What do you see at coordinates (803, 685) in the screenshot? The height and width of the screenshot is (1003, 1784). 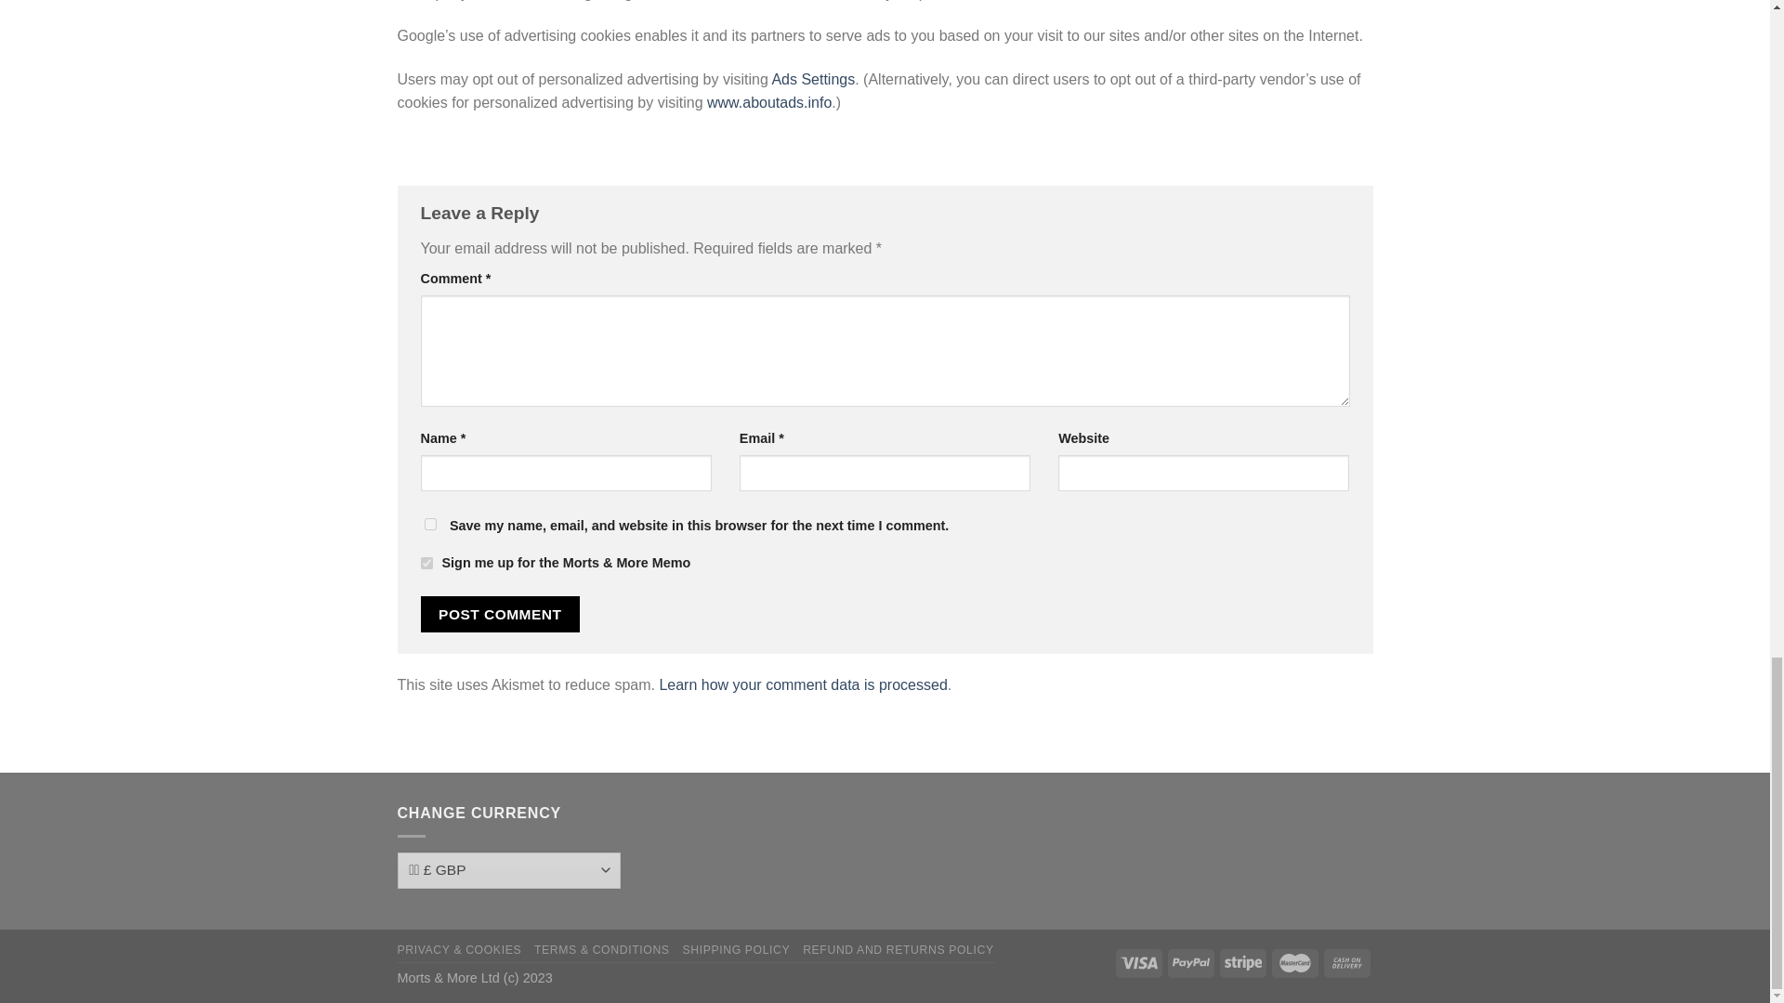 I see `Learn how your comment data is processed` at bounding box center [803, 685].